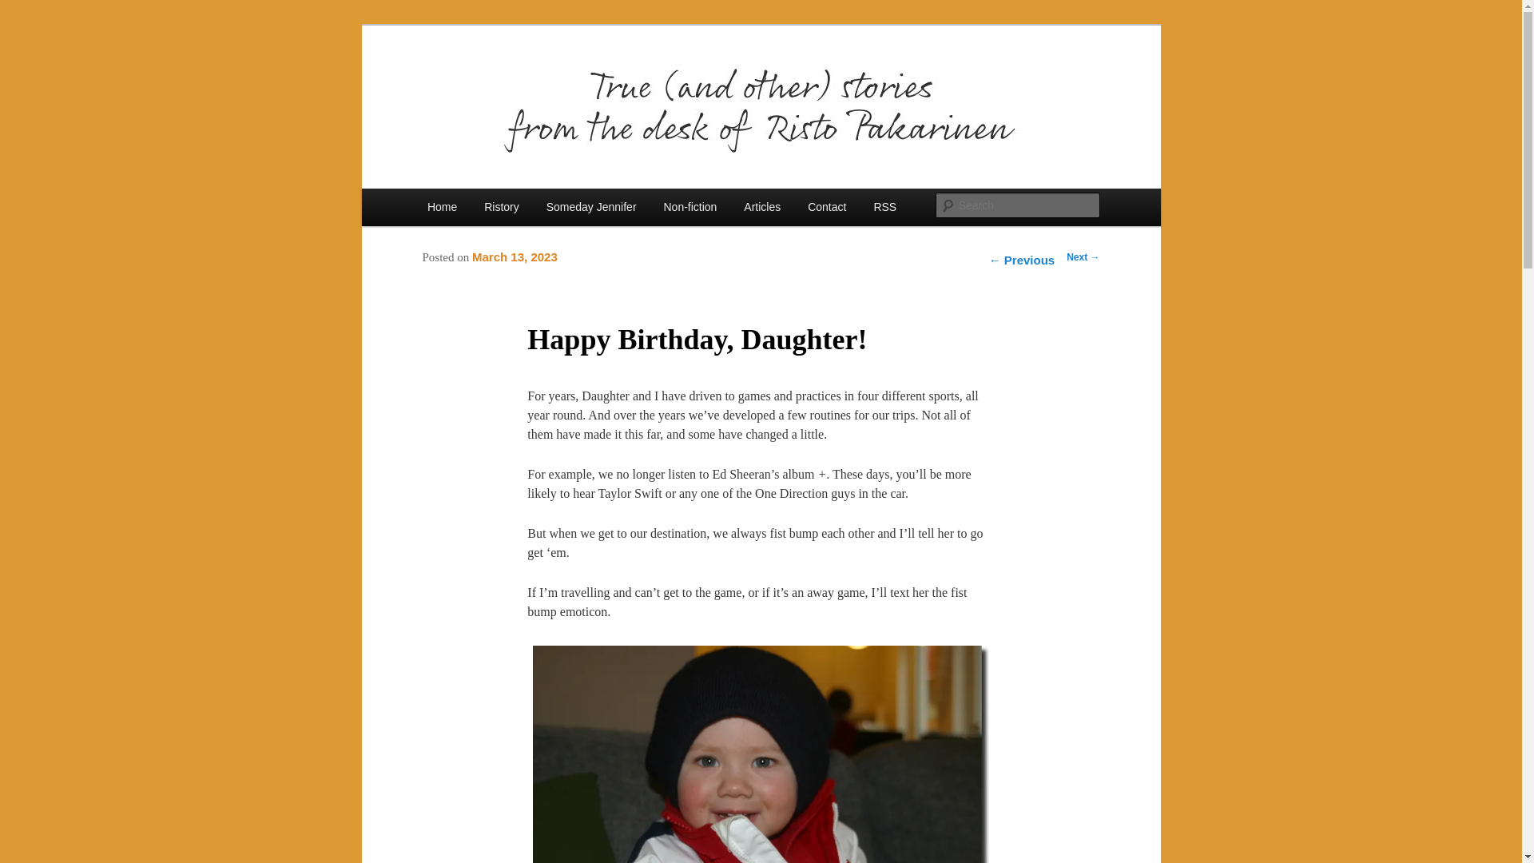 The height and width of the screenshot is (863, 1534). I want to click on Contact, so click(826, 207).